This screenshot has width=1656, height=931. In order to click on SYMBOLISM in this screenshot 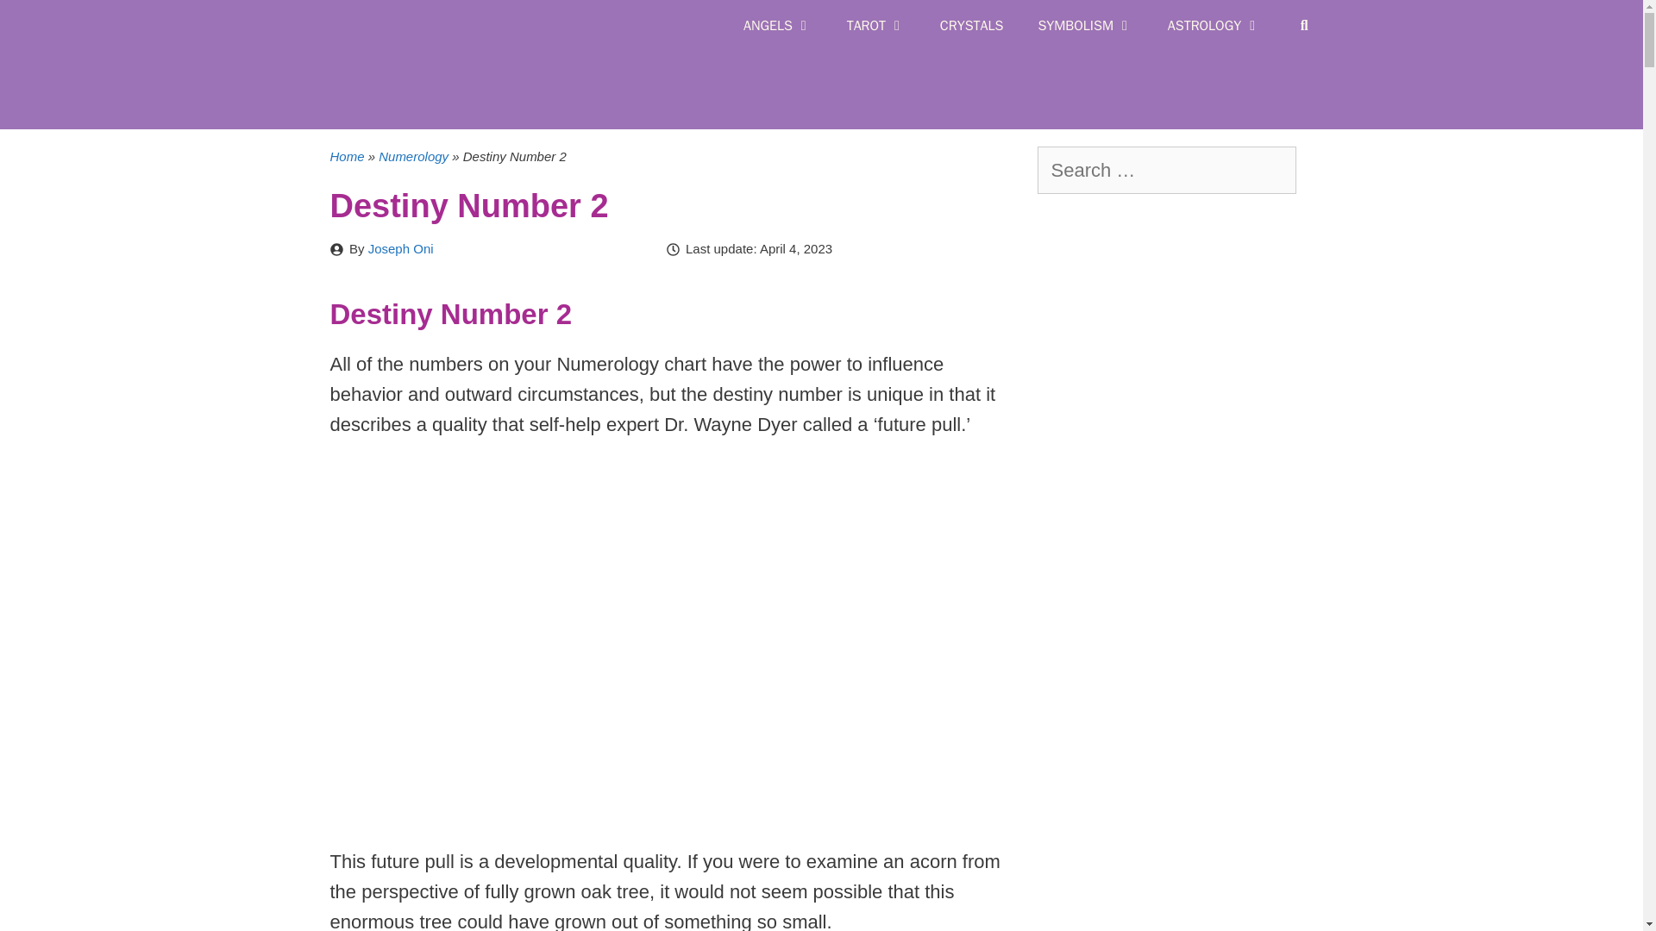, I will do `click(1084, 26)`.